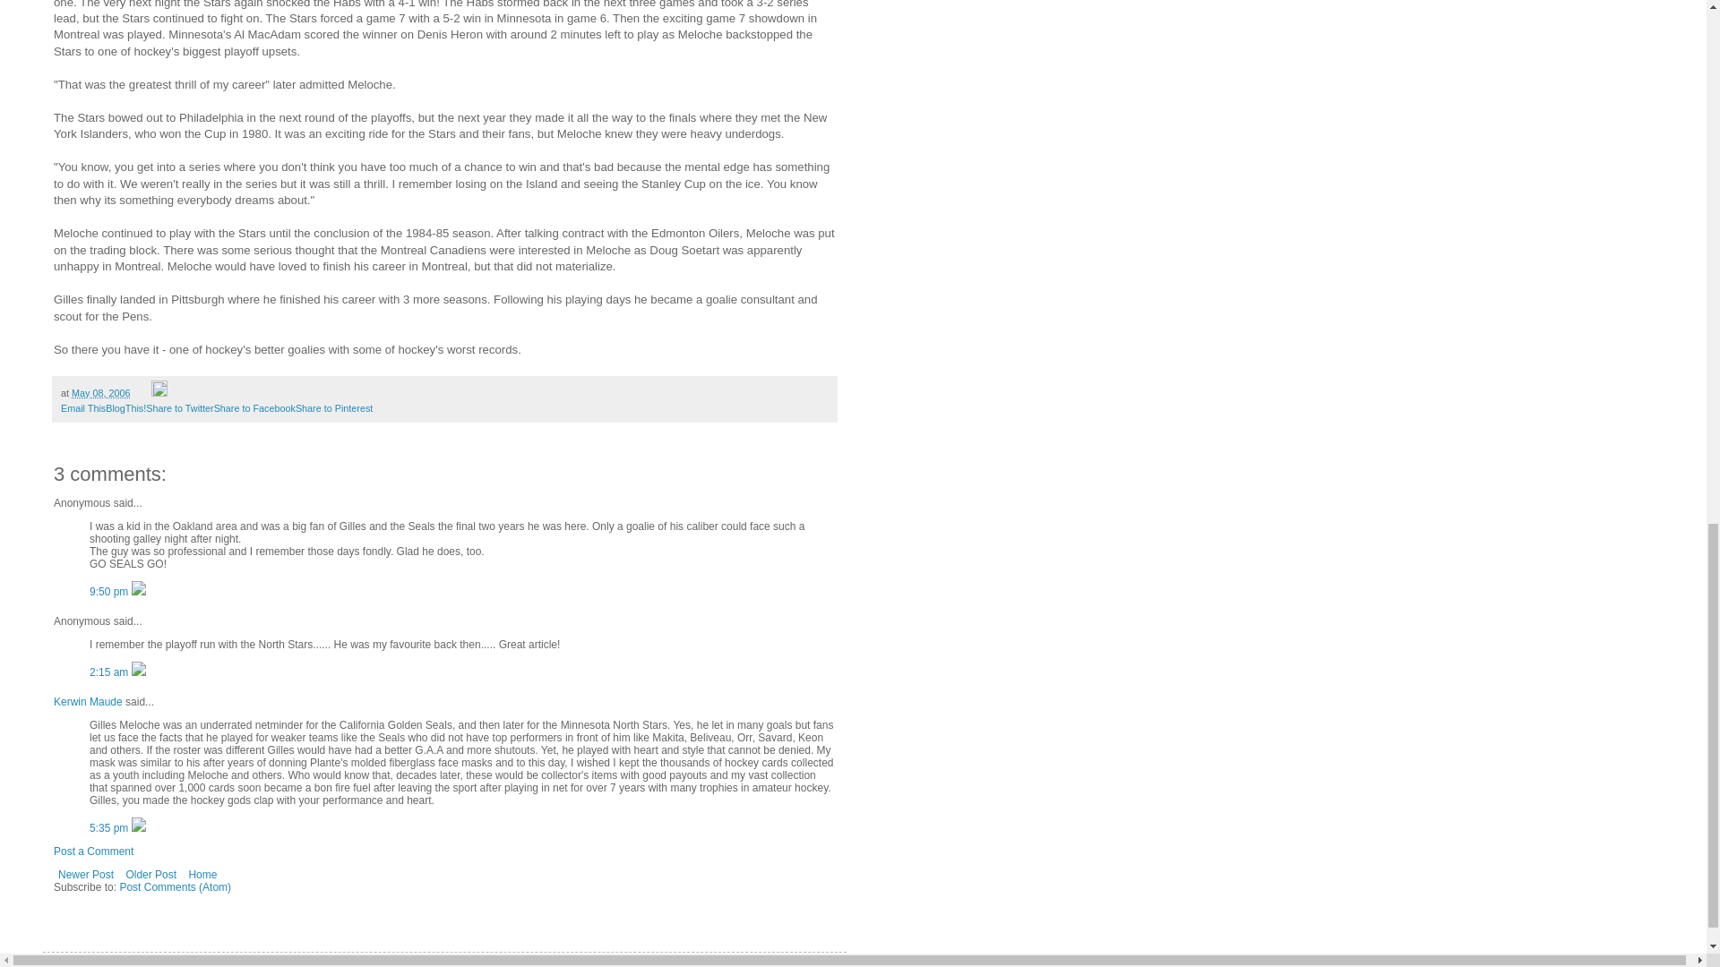 The width and height of the screenshot is (1720, 967). What do you see at coordinates (179, 408) in the screenshot?
I see `Share to Twitter` at bounding box center [179, 408].